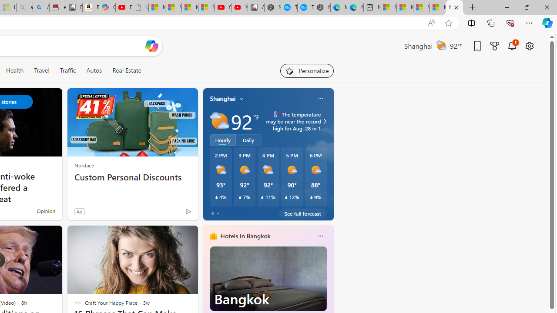 The image size is (557, 313). I want to click on tab-1, so click(218, 213).